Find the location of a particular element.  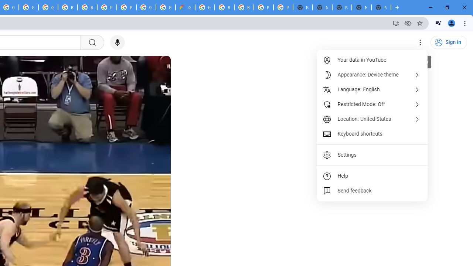

Browse Chrome as a guest - Computer - Google Chrome Help is located at coordinates (224, 7).